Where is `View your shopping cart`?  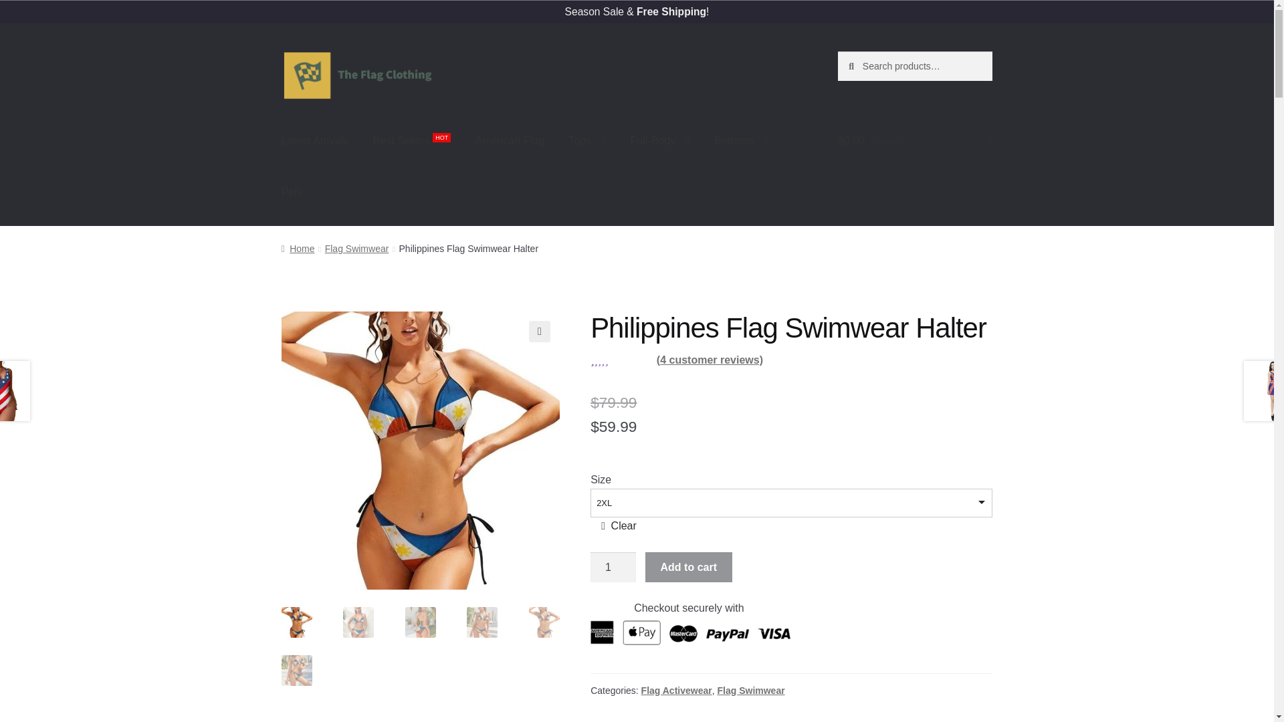
View your shopping cart is located at coordinates (915, 140).